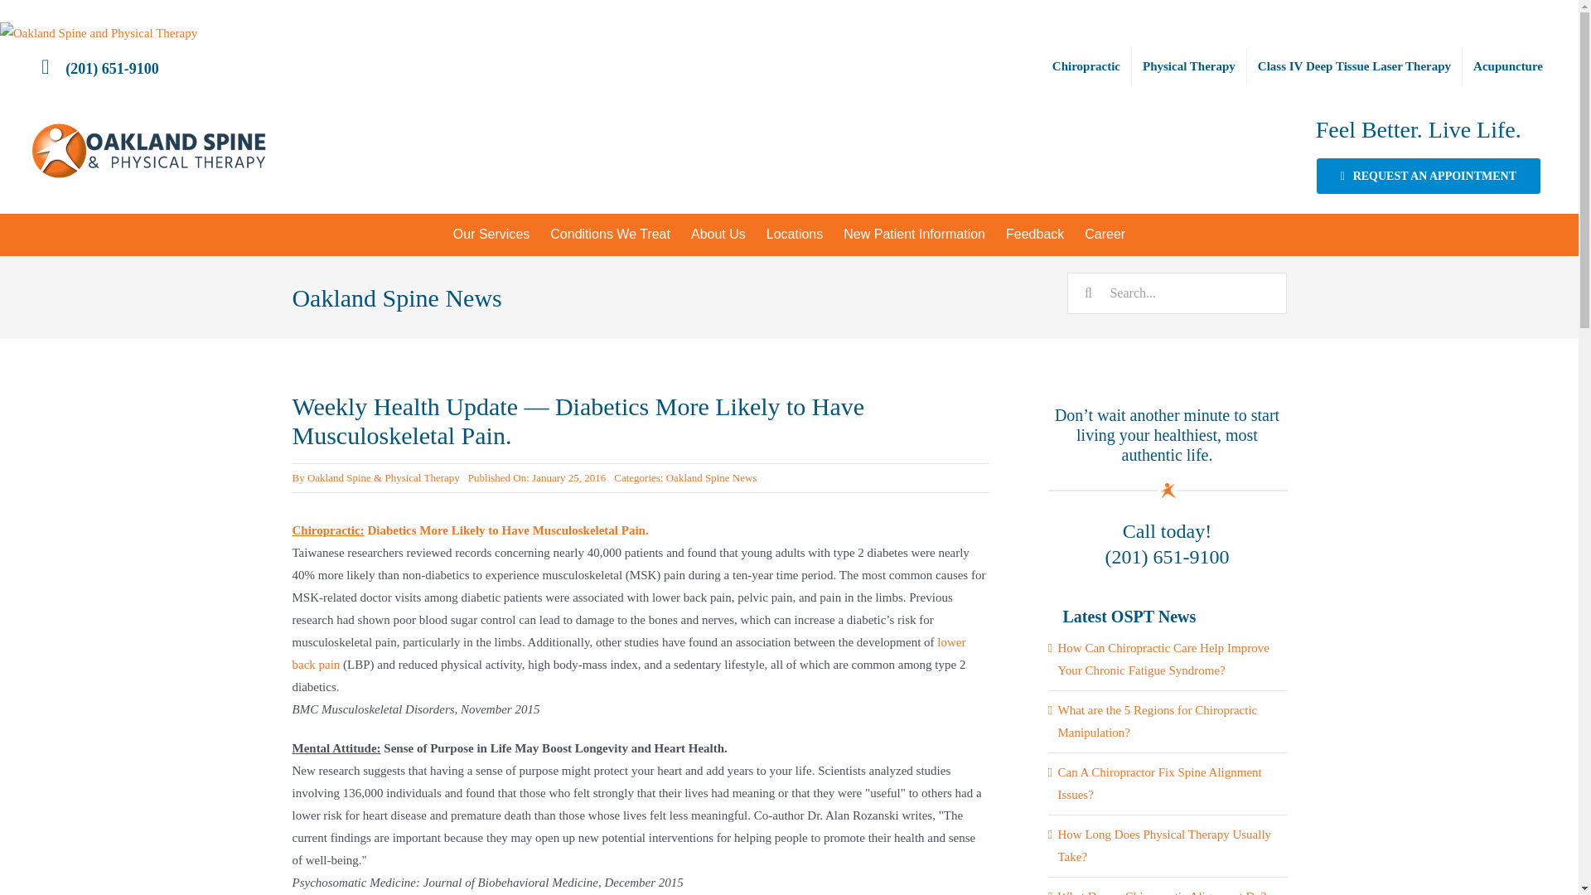 The height and width of the screenshot is (895, 1591). I want to click on Acupuncture, so click(1508, 66).